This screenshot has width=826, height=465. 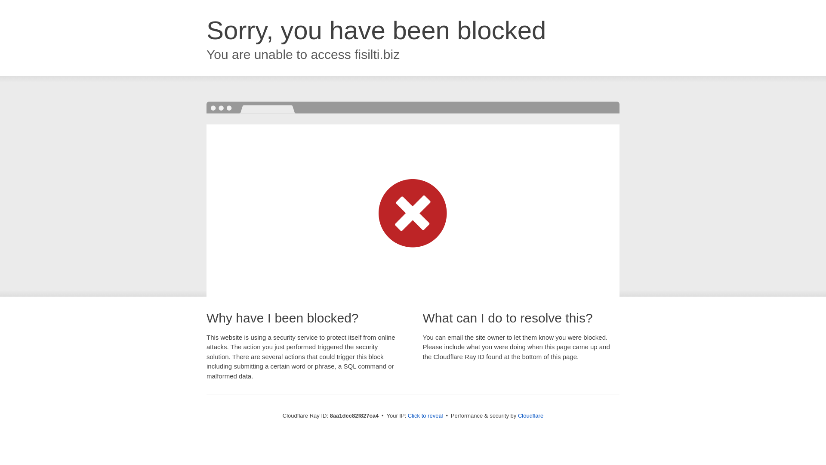 What do you see at coordinates (530, 415) in the screenshot?
I see `Cloudflare` at bounding box center [530, 415].